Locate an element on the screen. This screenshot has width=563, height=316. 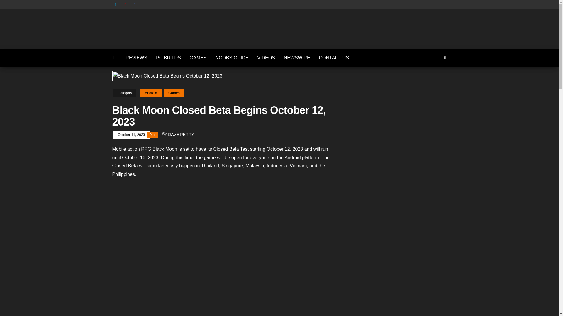
Reviews is located at coordinates (136, 58).